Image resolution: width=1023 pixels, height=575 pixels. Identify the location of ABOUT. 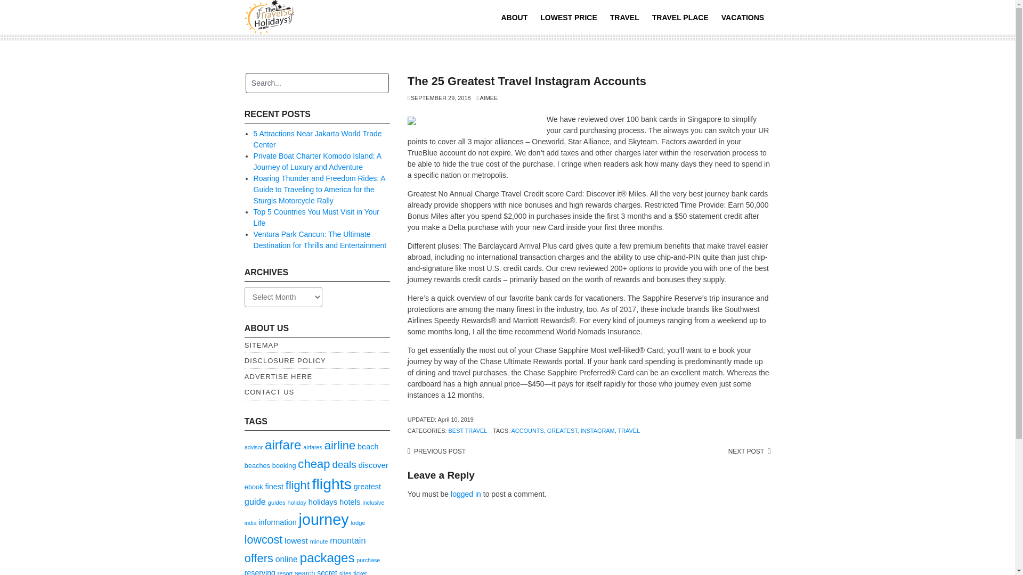
(514, 17).